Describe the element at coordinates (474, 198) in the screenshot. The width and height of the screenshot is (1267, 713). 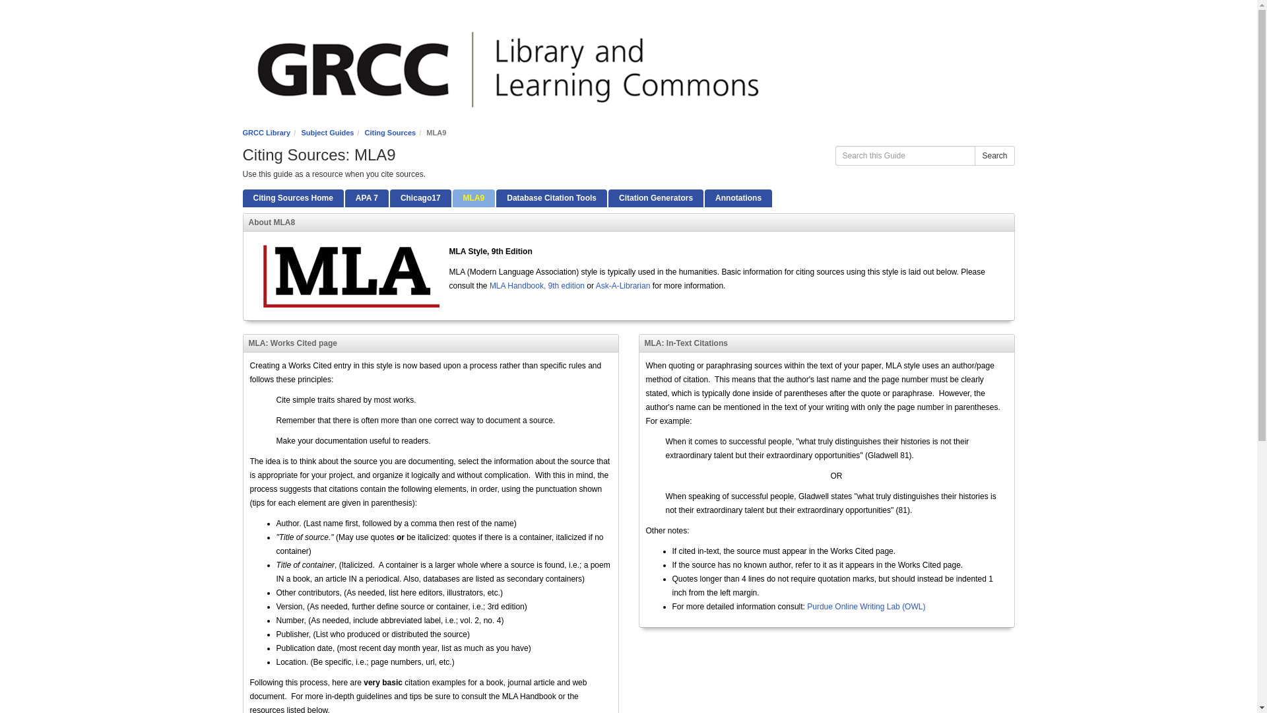
I see `MLA9` at that location.